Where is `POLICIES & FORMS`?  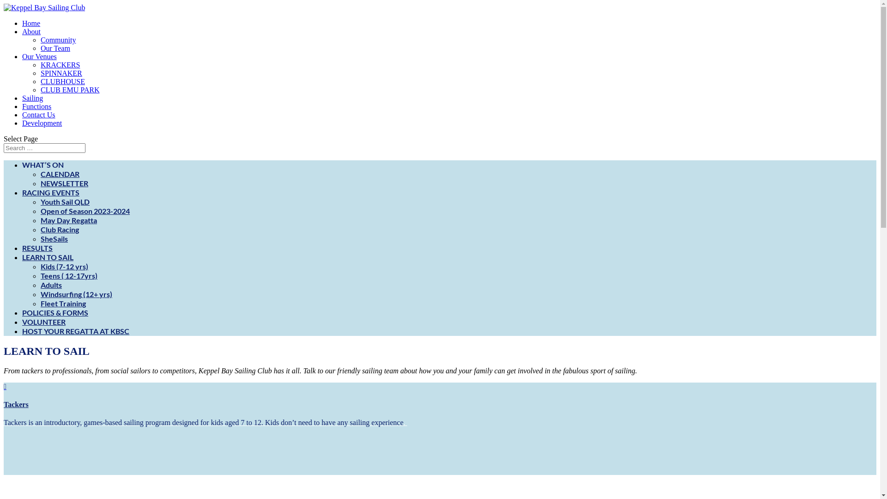
POLICIES & FORMS is located at coordinates (55, 312).